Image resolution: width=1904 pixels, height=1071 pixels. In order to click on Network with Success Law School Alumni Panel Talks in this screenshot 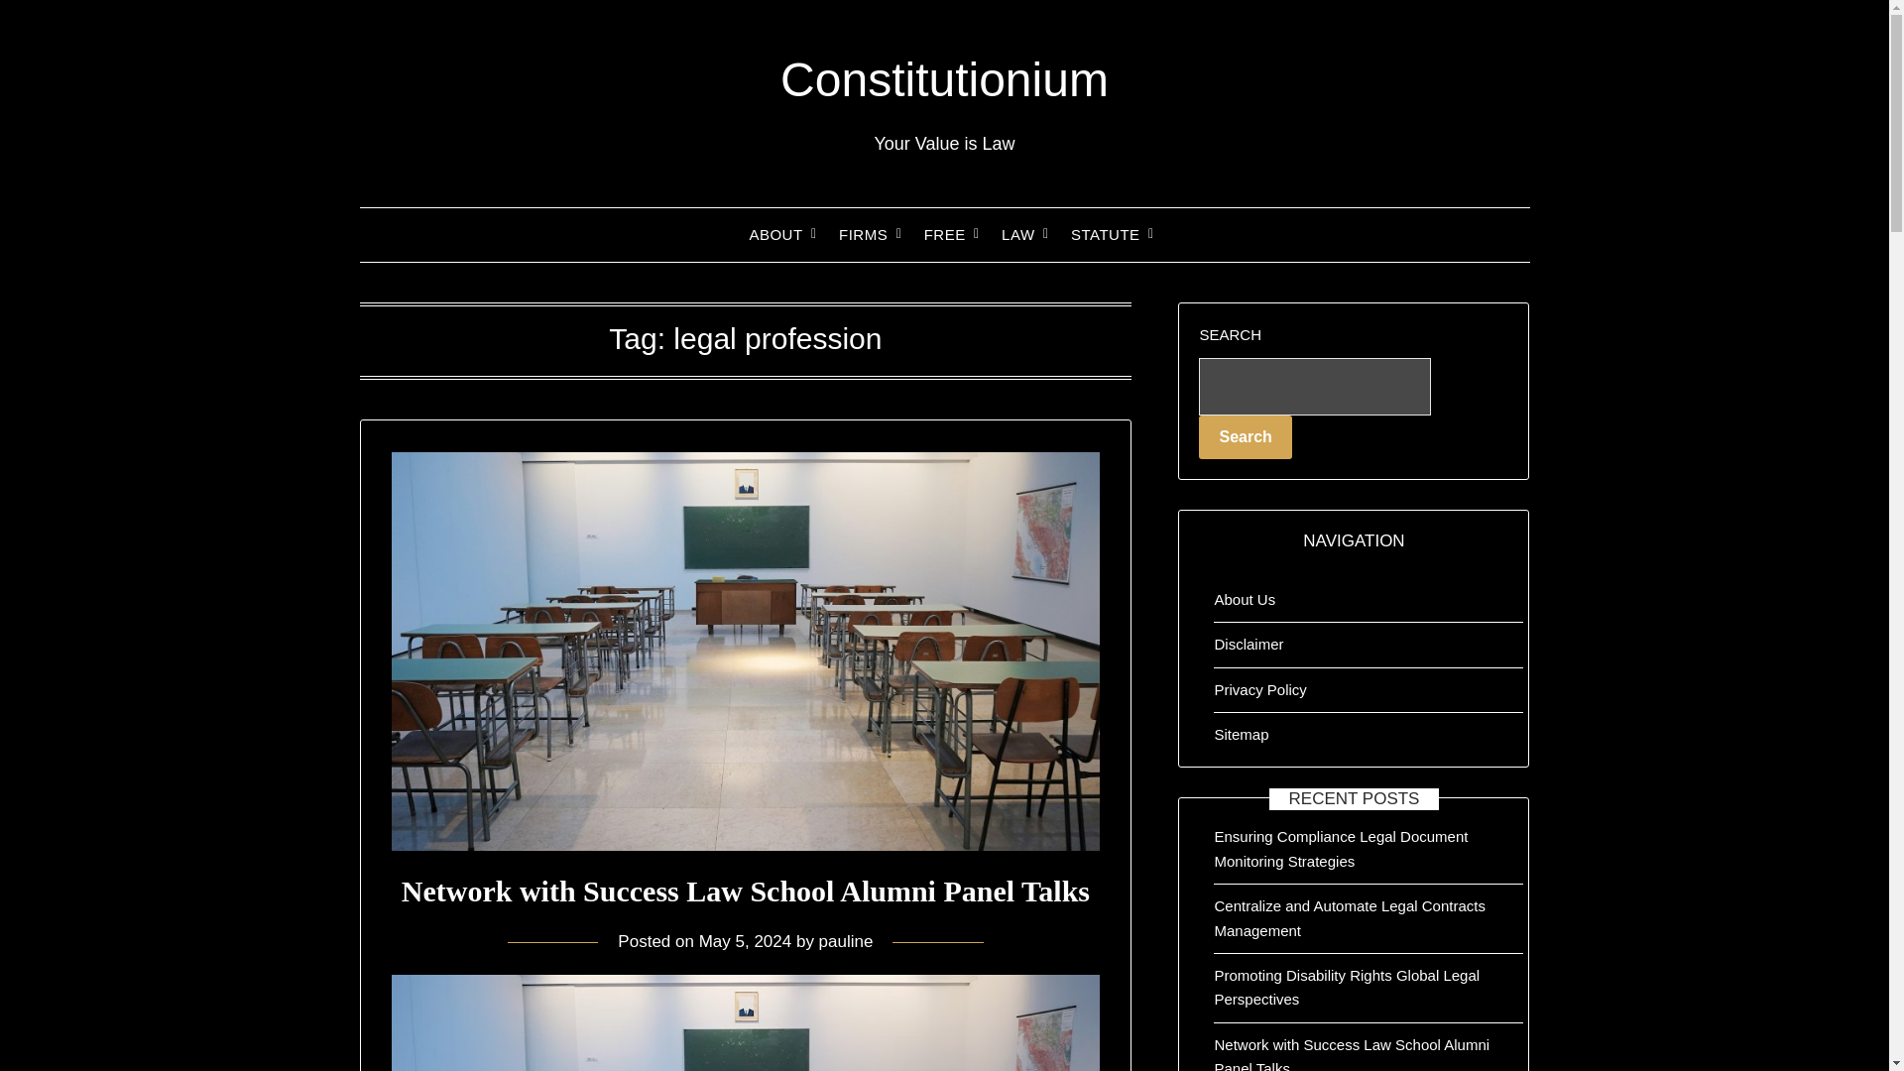, I will do `click(746, 1022)`.